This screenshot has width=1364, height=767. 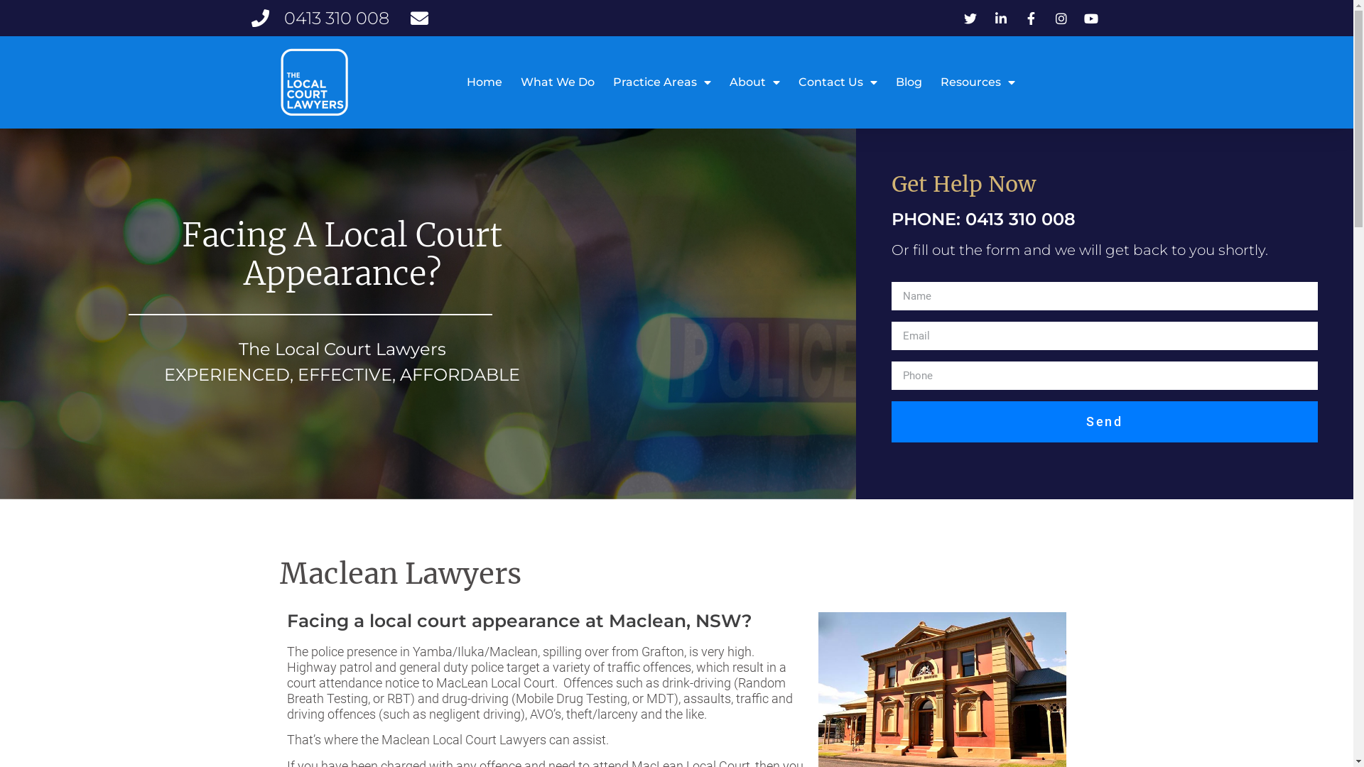 I want to click on Send, so click(x=1105, y=422).